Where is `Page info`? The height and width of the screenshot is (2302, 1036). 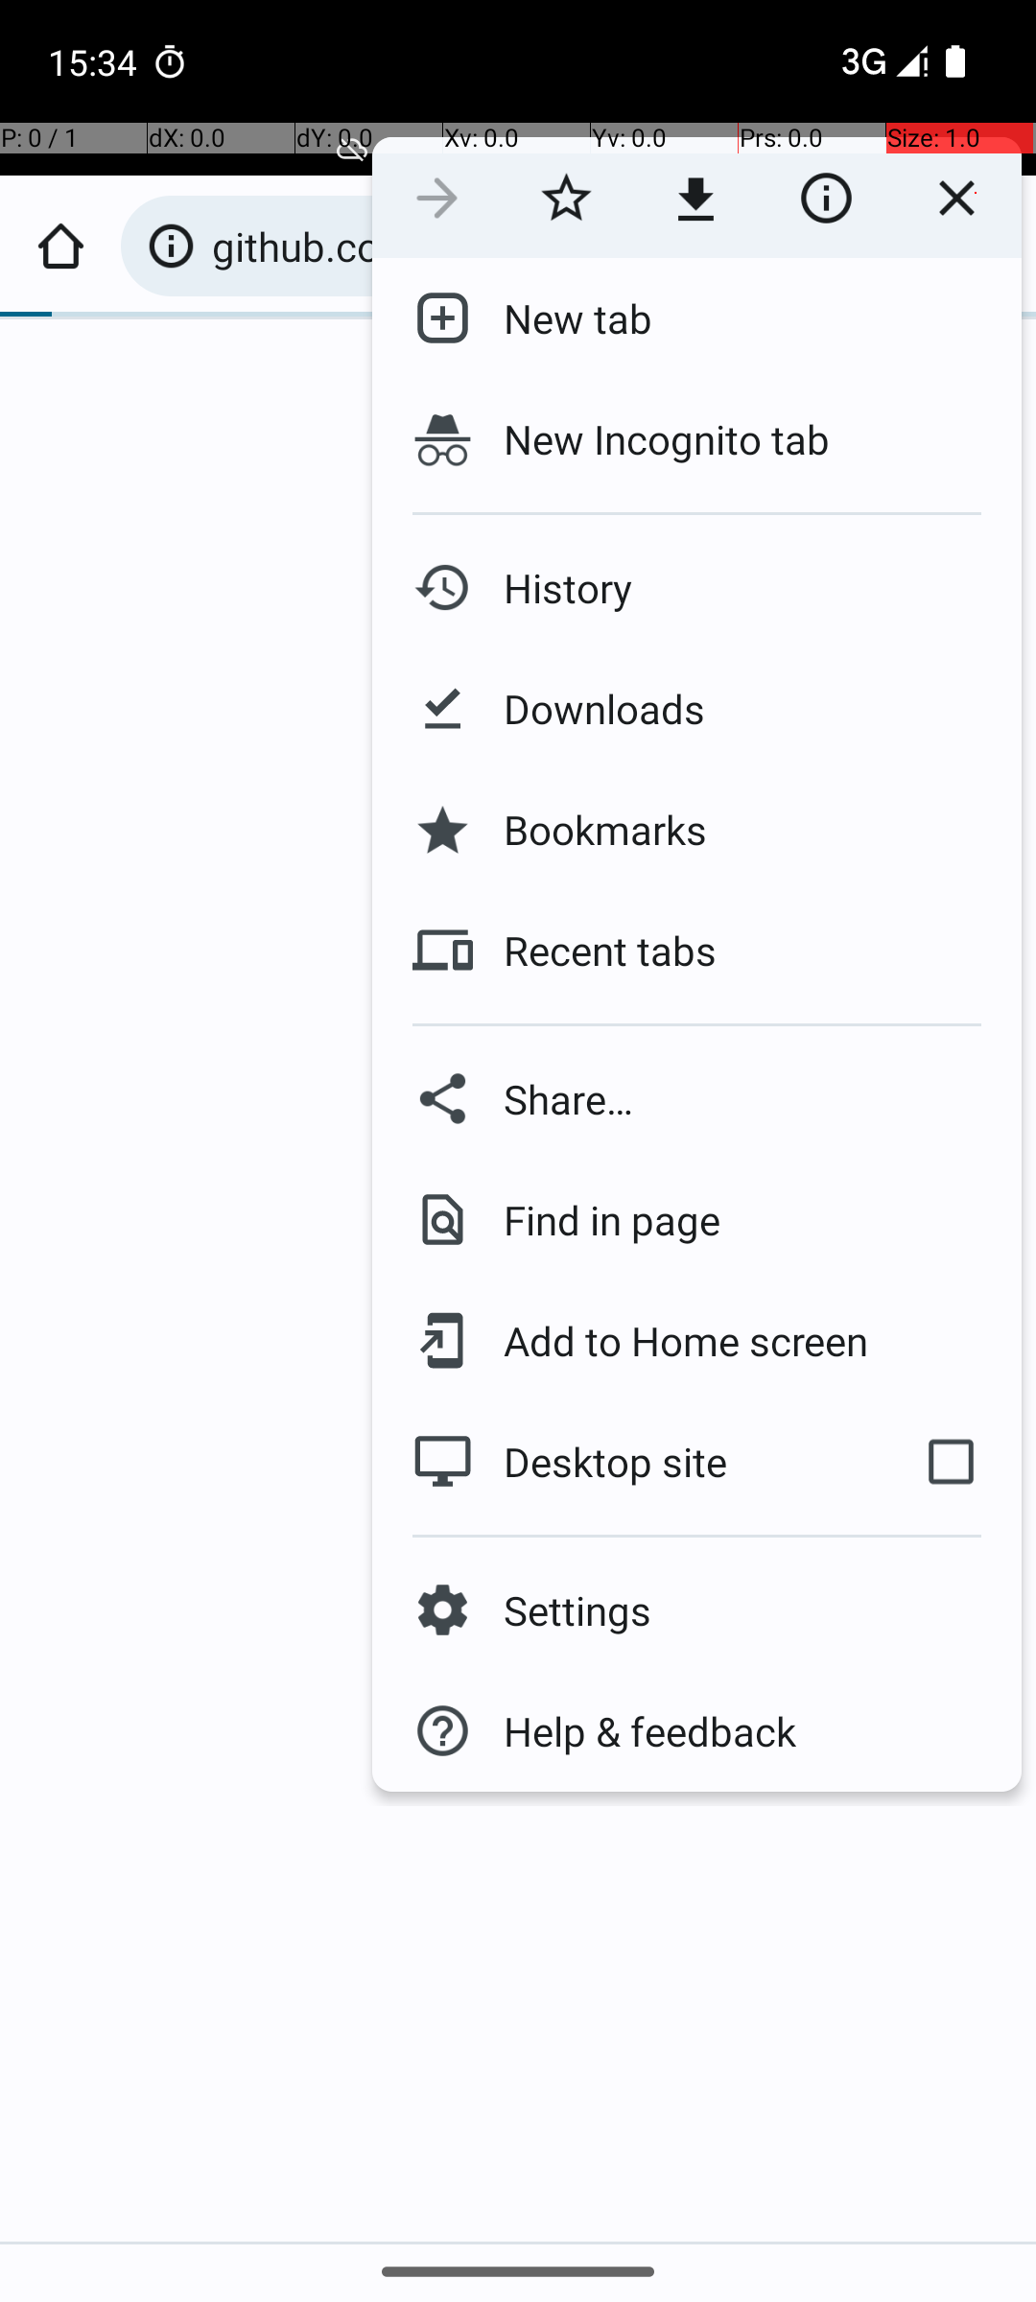 Page info is located at coordinates (826, 198).